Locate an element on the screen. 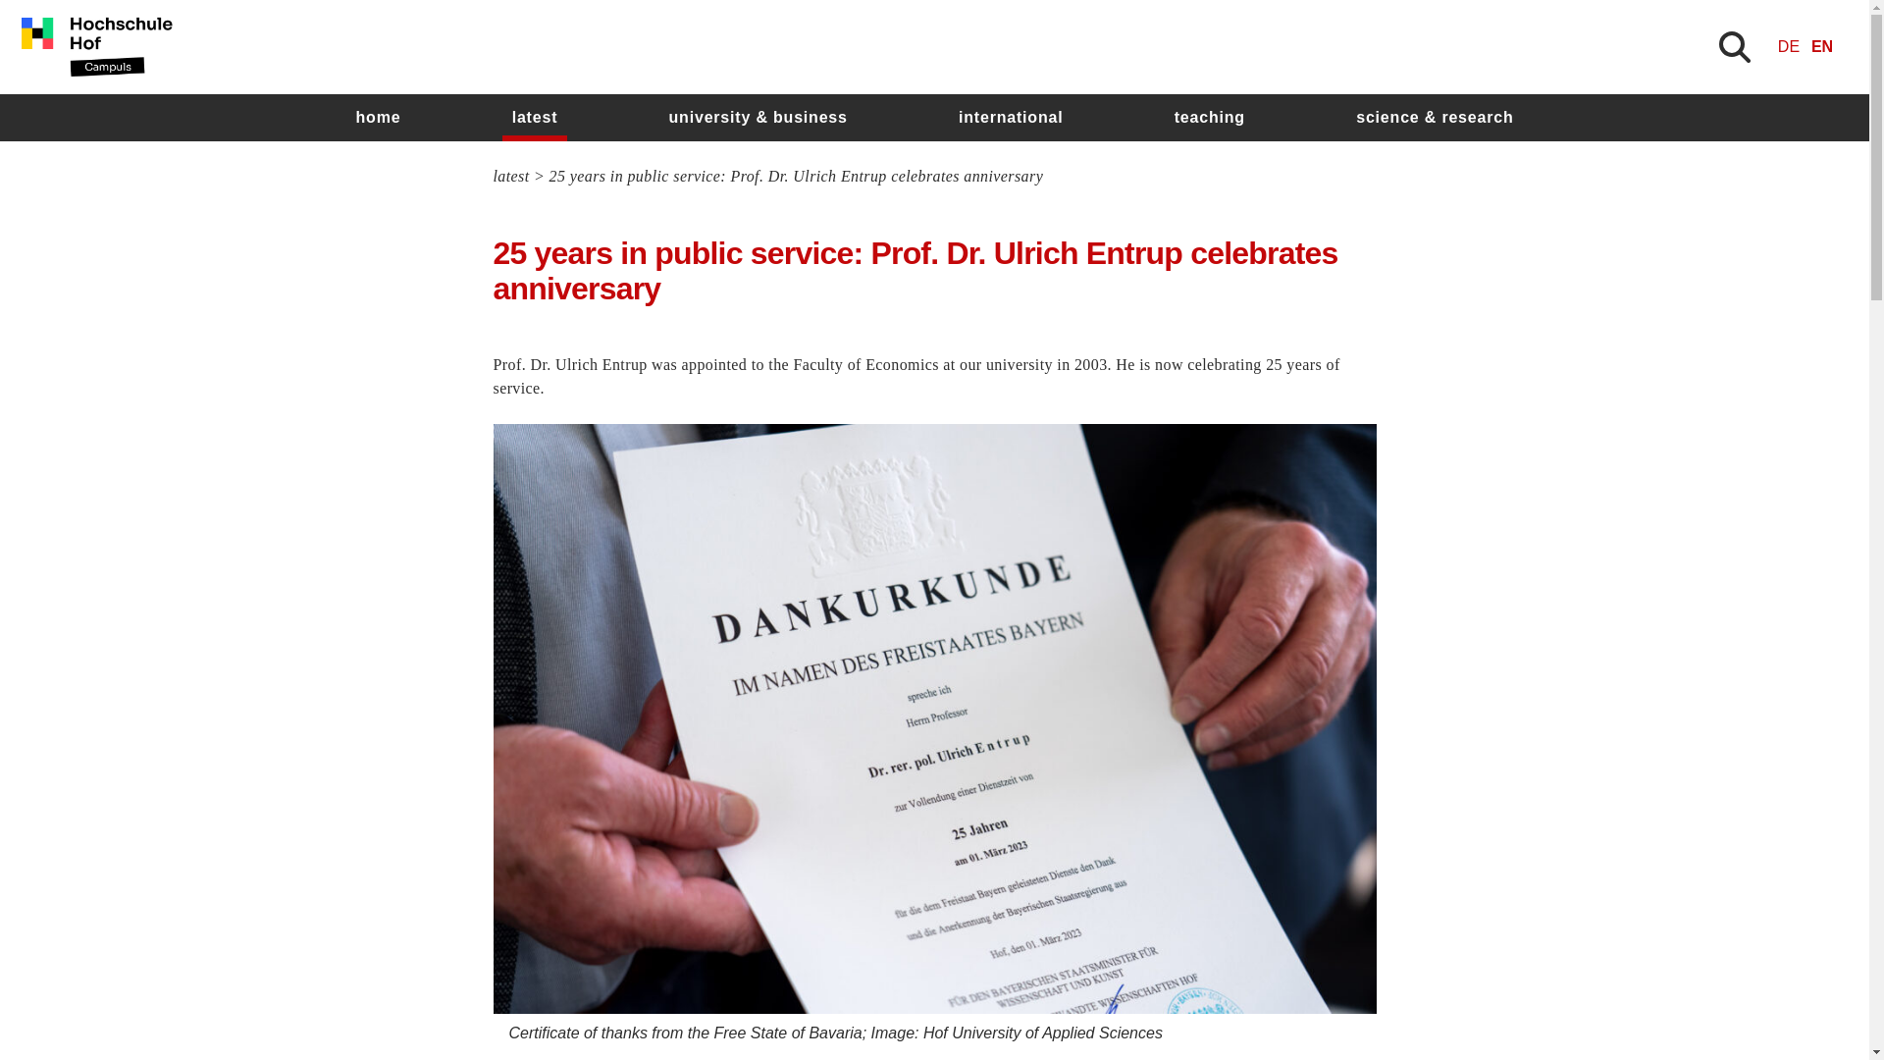  latest is located at coordinates (536, 118).